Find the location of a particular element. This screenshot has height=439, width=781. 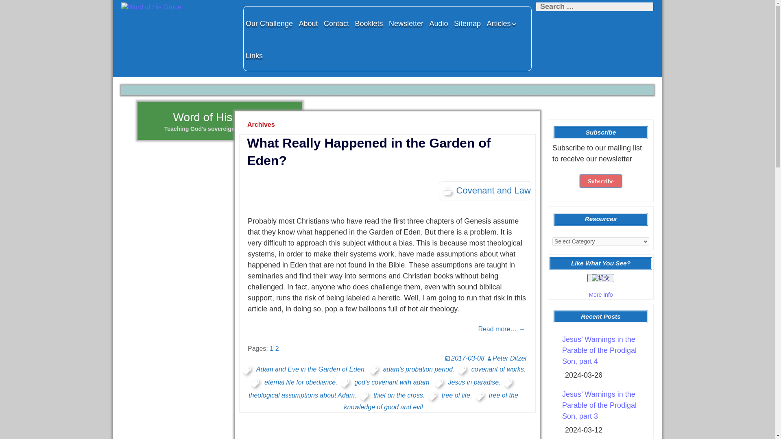

Contact is located at coordinates (336, 23).